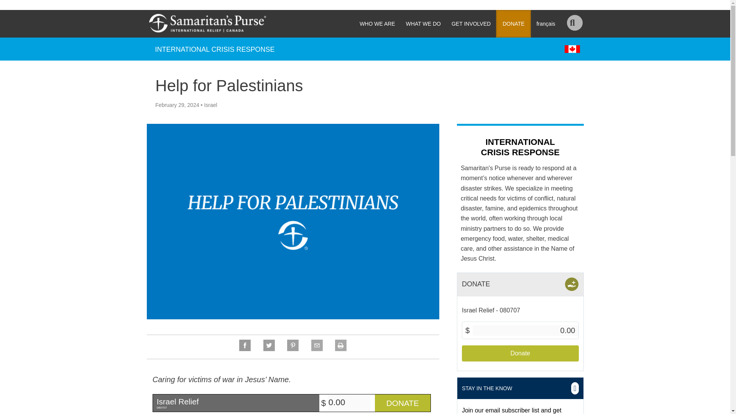 This screenshot has height=414, width=736. I want to click on DONATE, so click(513, 24).